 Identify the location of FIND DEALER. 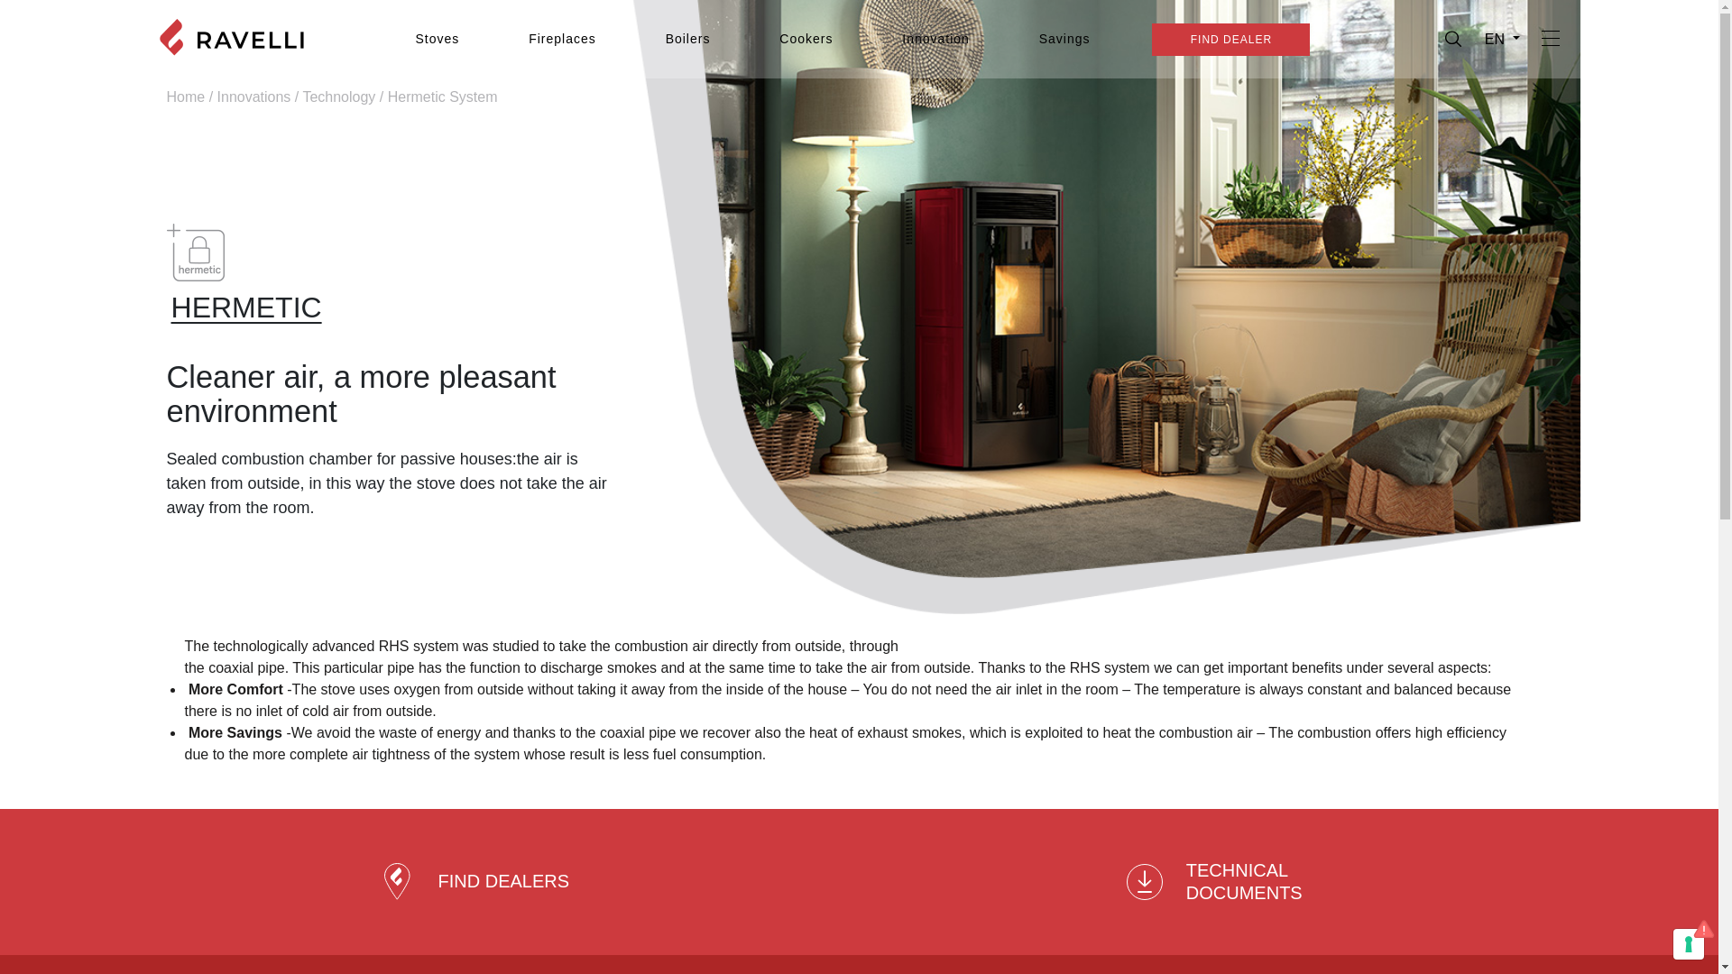
(1230, 39).